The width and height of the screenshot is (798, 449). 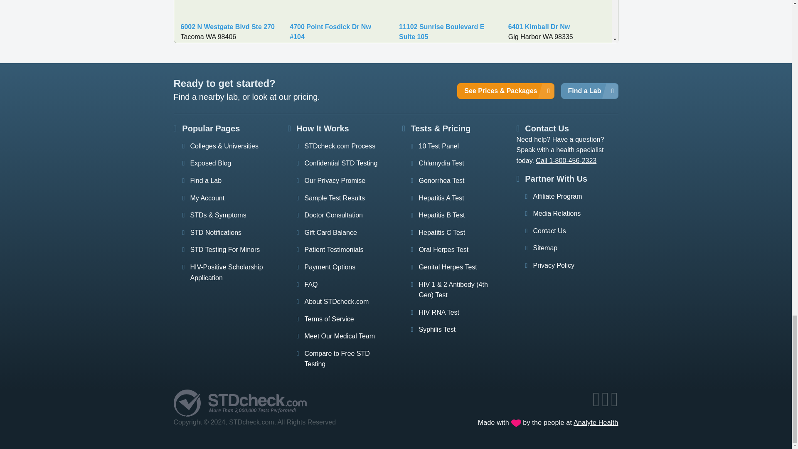 What do you see at coordinates (615, 404) in the screenshot?
I see `Feed burner` at bounding box center [615, 404].